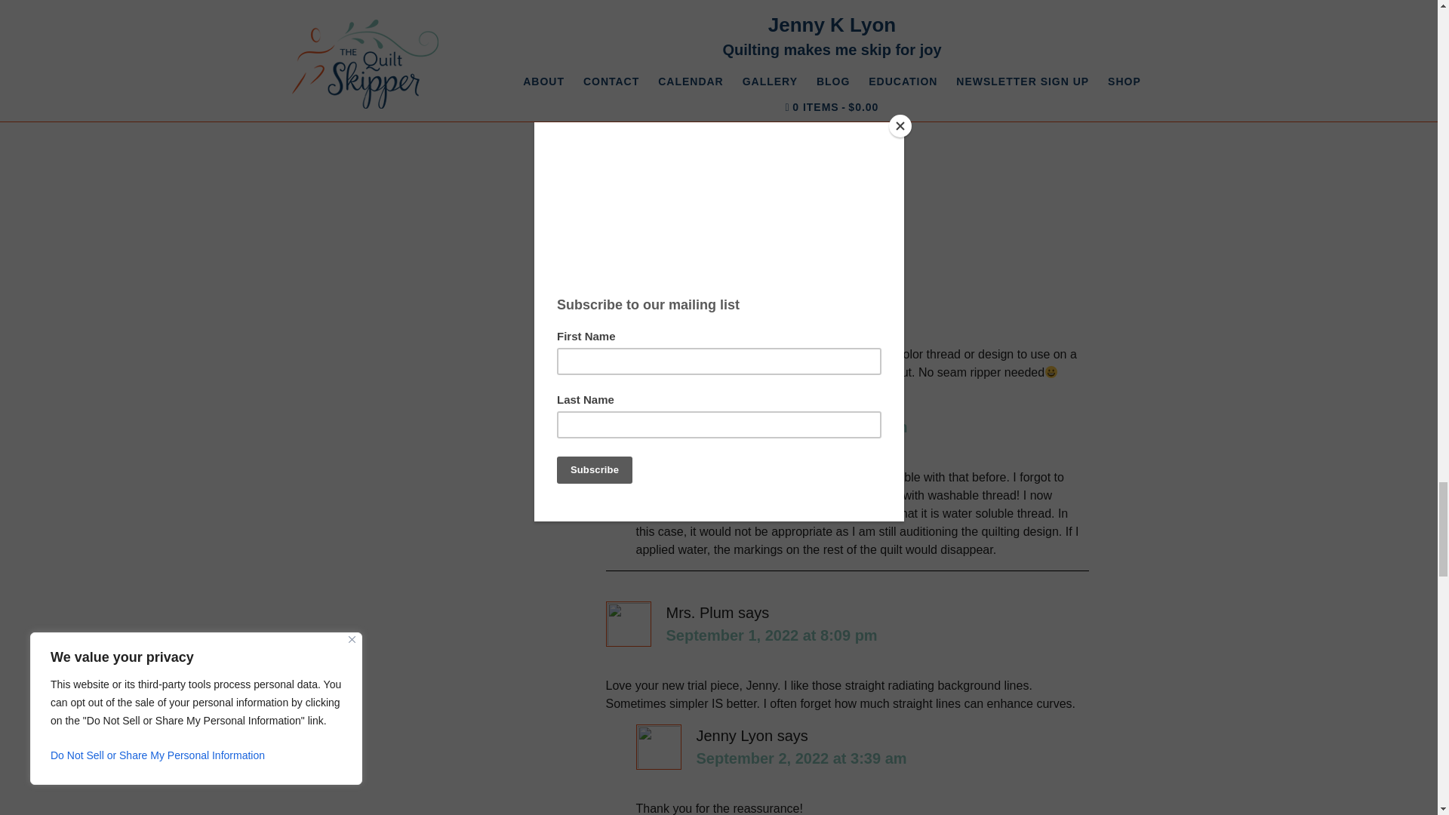 The width and height of the screenshot is (1449, 815). Describe the element at coordinates (669, 130) in the screenshot. I see `Finished or Not Friday` at that location.